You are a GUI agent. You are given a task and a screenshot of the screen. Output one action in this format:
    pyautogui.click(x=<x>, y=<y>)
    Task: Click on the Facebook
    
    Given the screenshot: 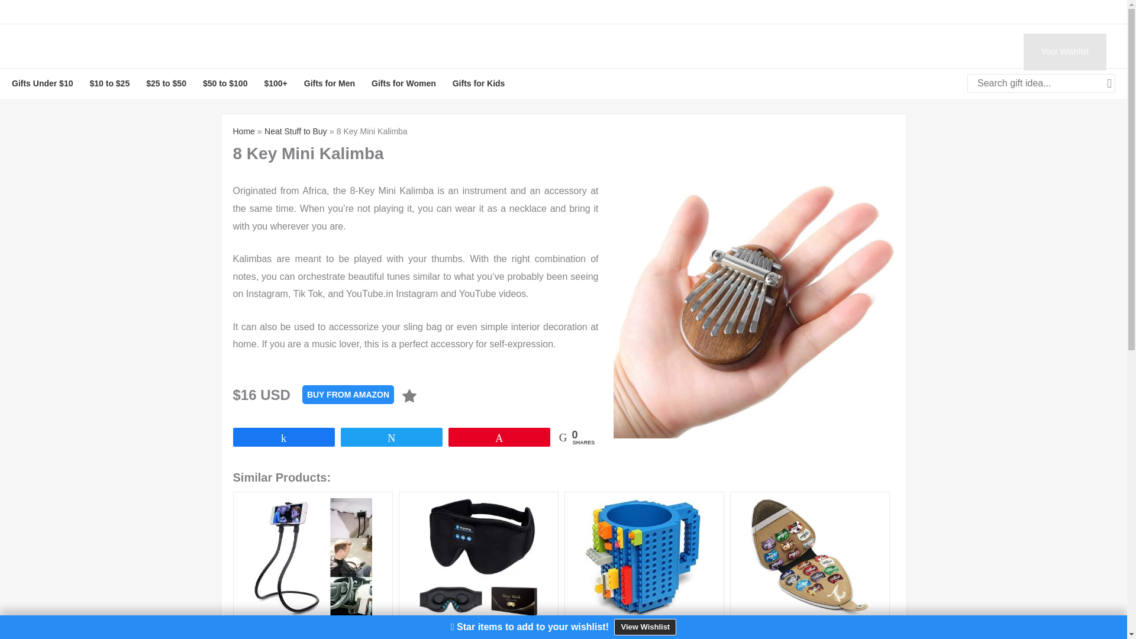 What is the action you would take?
    pyautogui.click(x=33, y=12)
    